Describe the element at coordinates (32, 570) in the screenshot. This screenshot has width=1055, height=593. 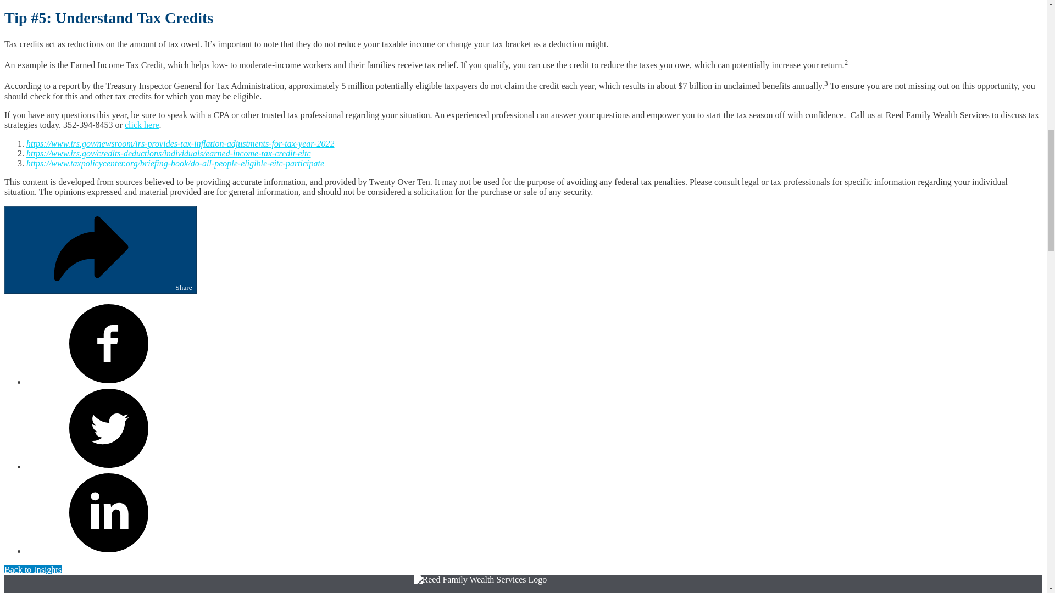
I see `Back to Insights` at that location.